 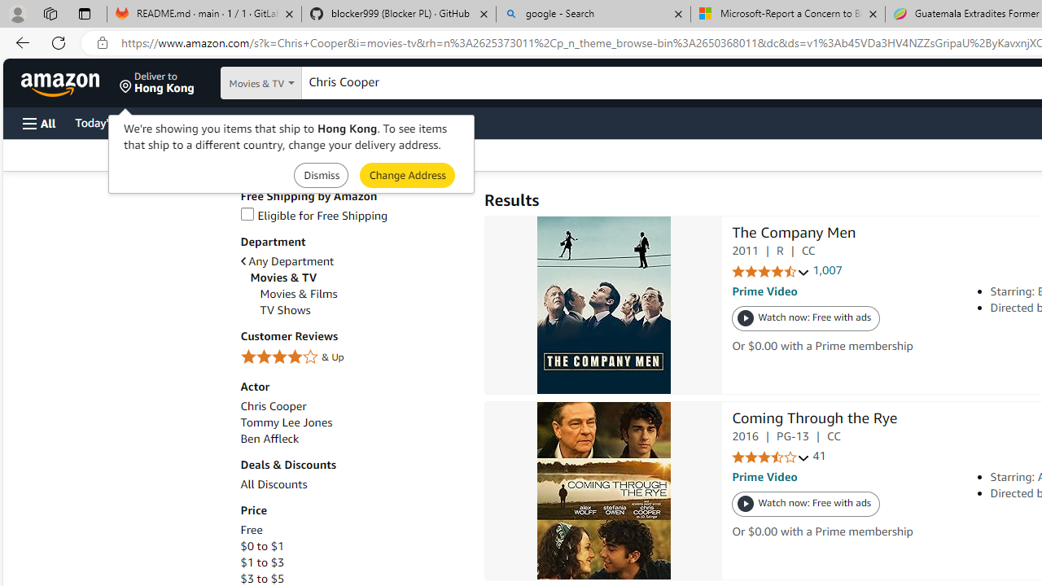 What do you see at coordinates (407, 174) in the screenshot?
I see `Submit` at bounding box center [407, 174].